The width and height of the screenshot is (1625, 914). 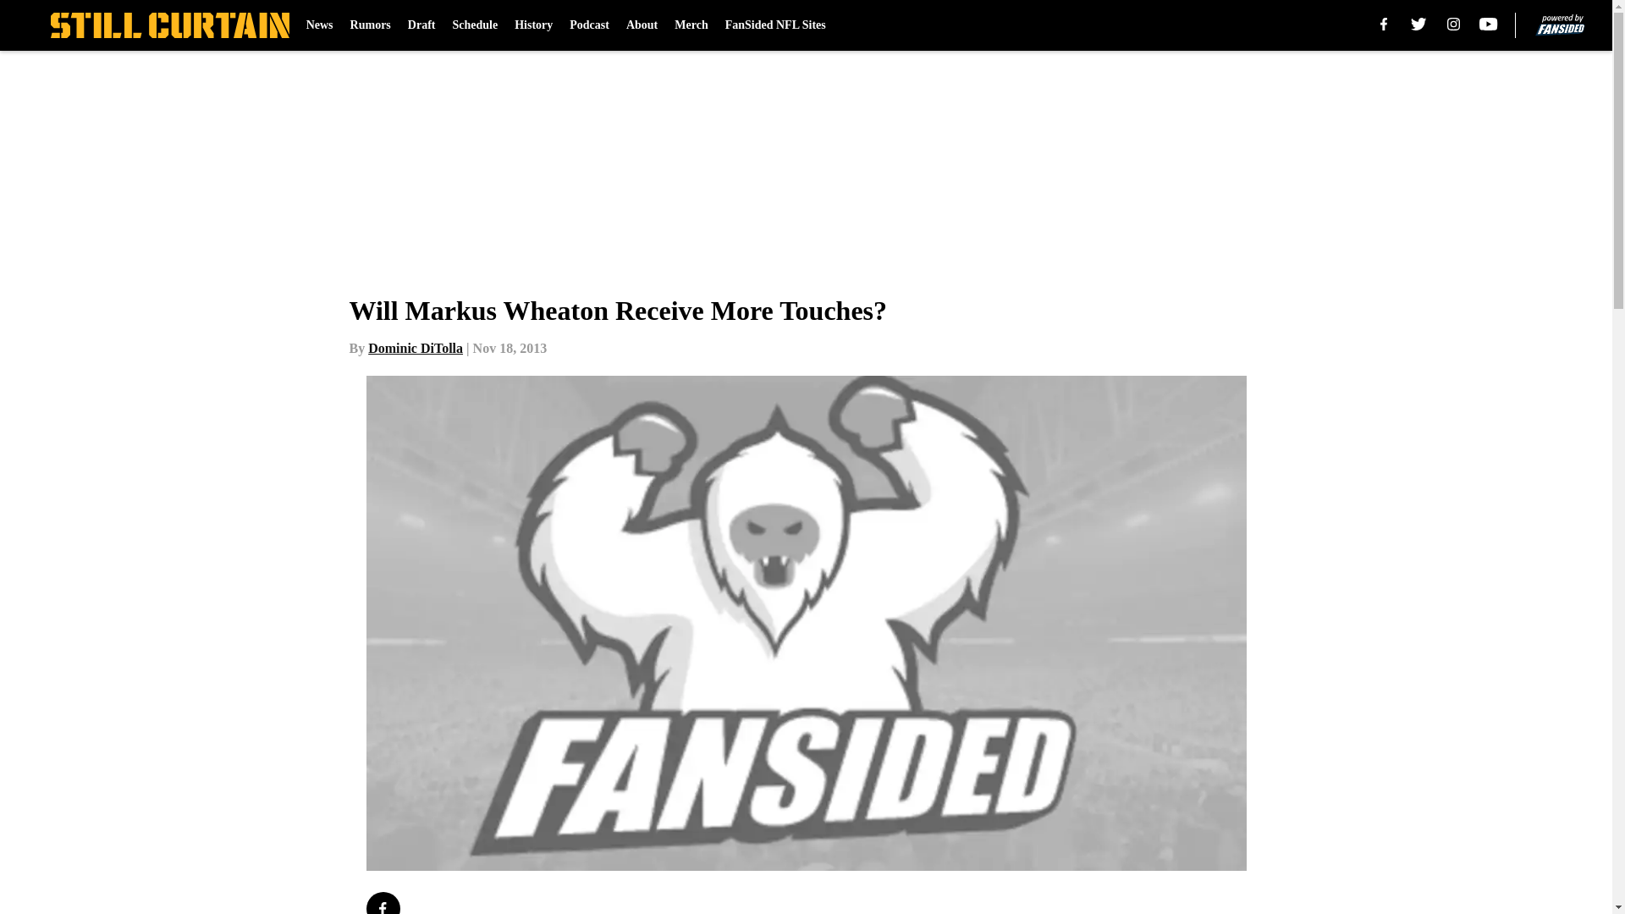 I want to click on Merch, so click(x=691, y=25).